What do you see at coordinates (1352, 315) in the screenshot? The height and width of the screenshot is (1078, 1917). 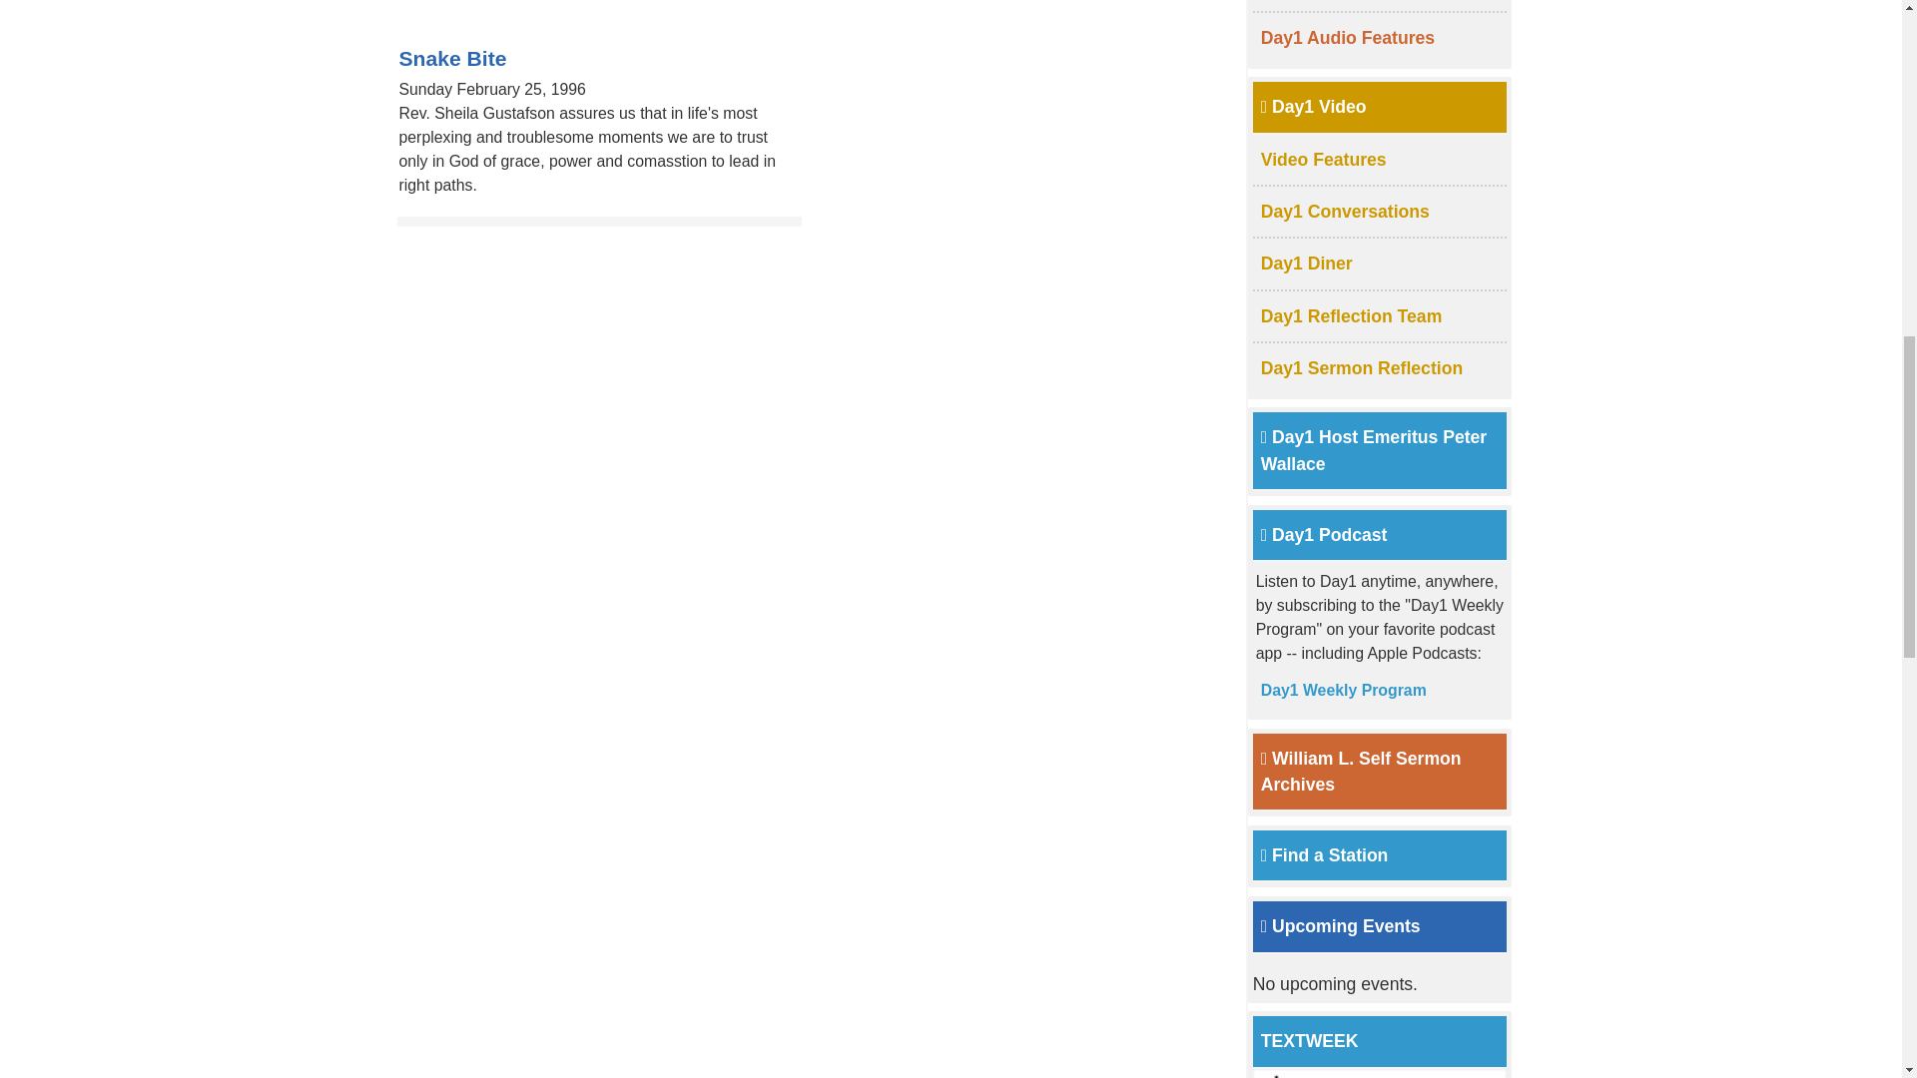 I see `Day1 Reflection Team` at bounding box center [1352, 315].